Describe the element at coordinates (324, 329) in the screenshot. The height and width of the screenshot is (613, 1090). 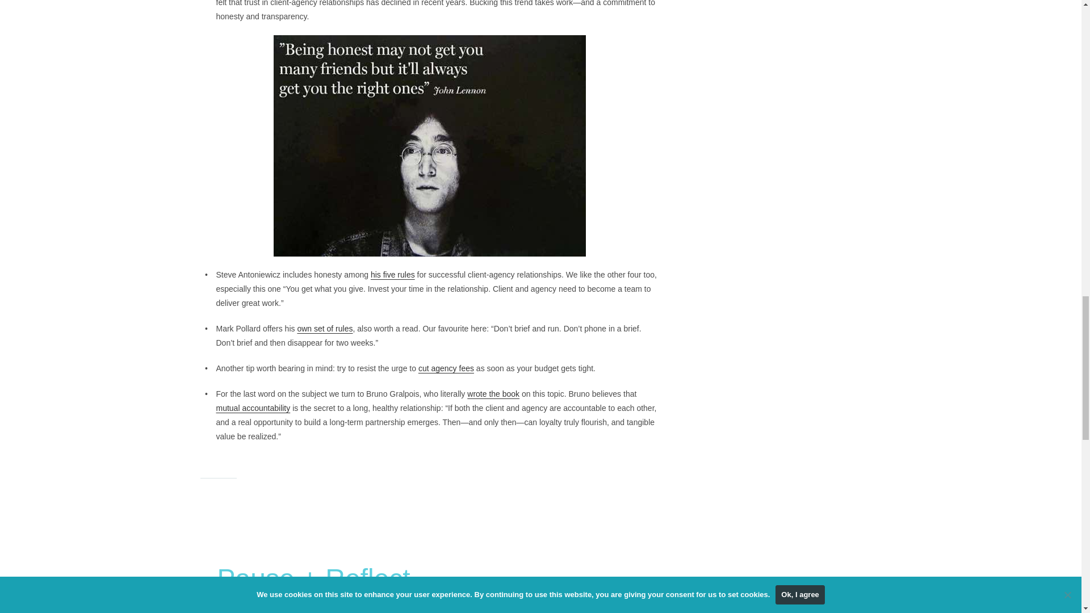
I see `own set of rules` at that location.